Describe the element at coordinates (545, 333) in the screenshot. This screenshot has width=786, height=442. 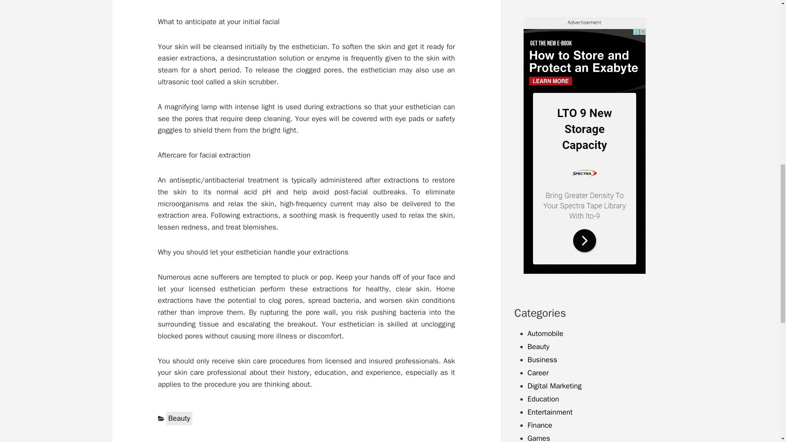
I see `Automobile` at that location.